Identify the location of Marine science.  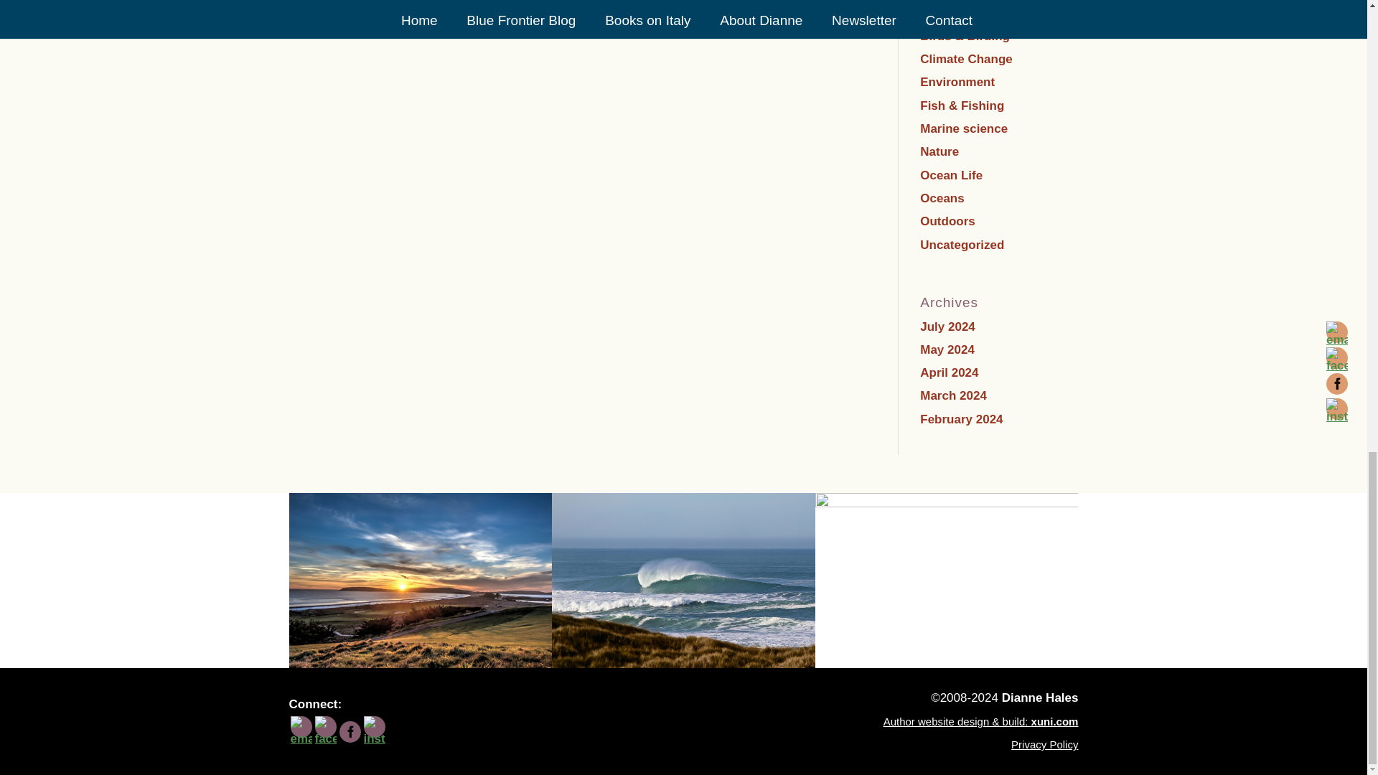
(963, 128).